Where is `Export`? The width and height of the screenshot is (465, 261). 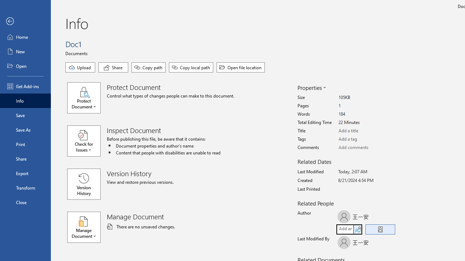
Export is located at coordinates (25, 173).